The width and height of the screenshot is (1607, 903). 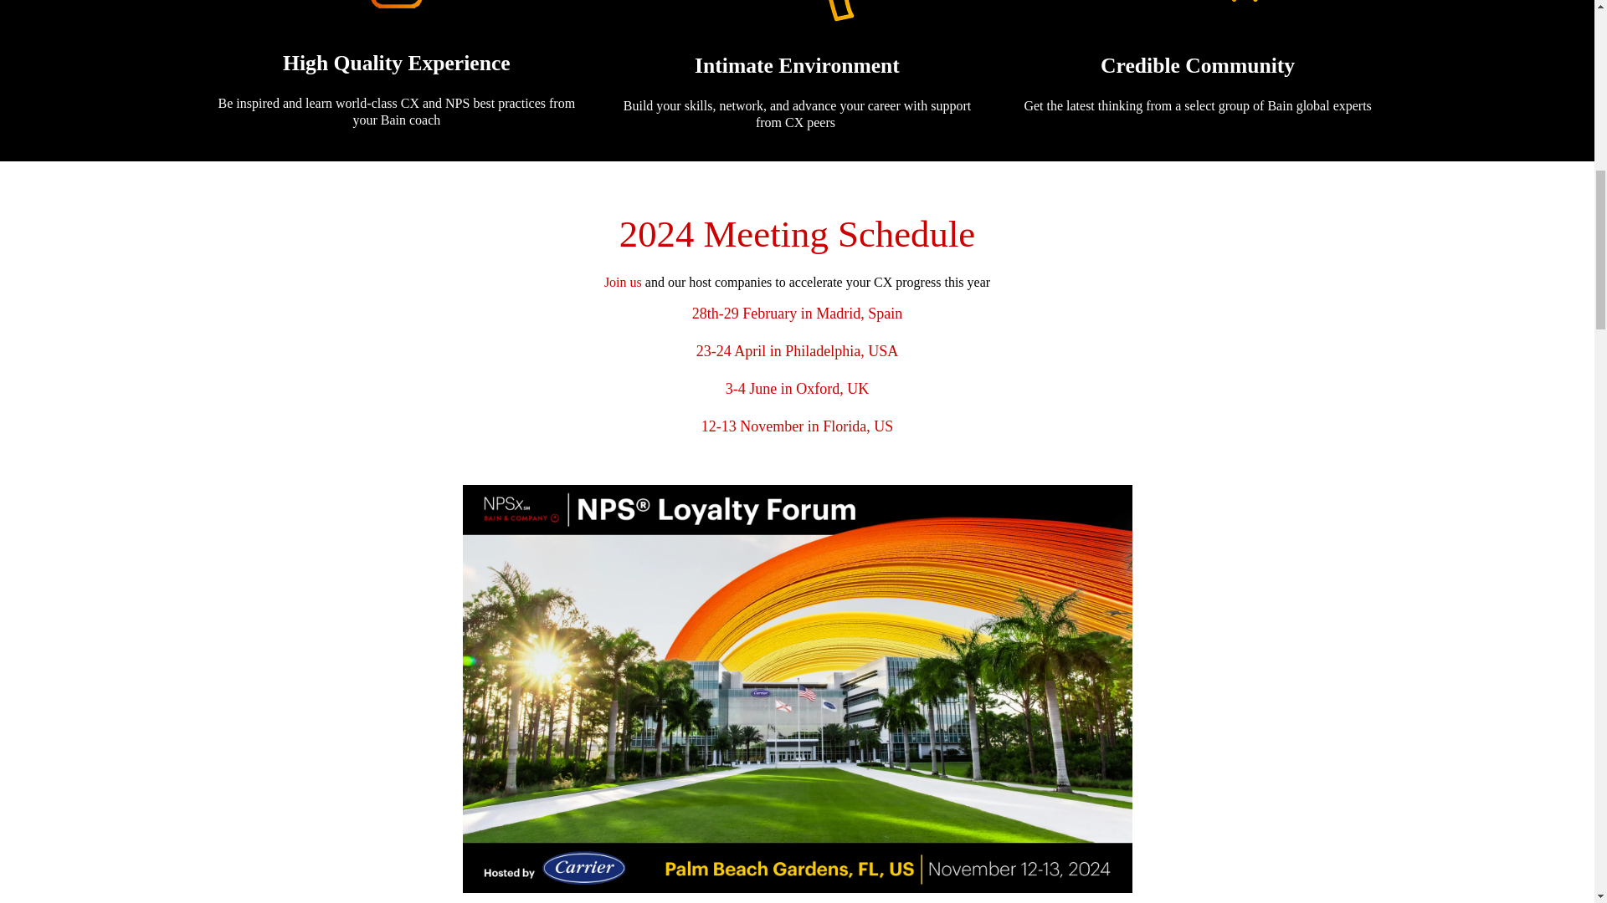 I want to click on 3-4 June in Oxford, UK, so click(x=797, y=388).